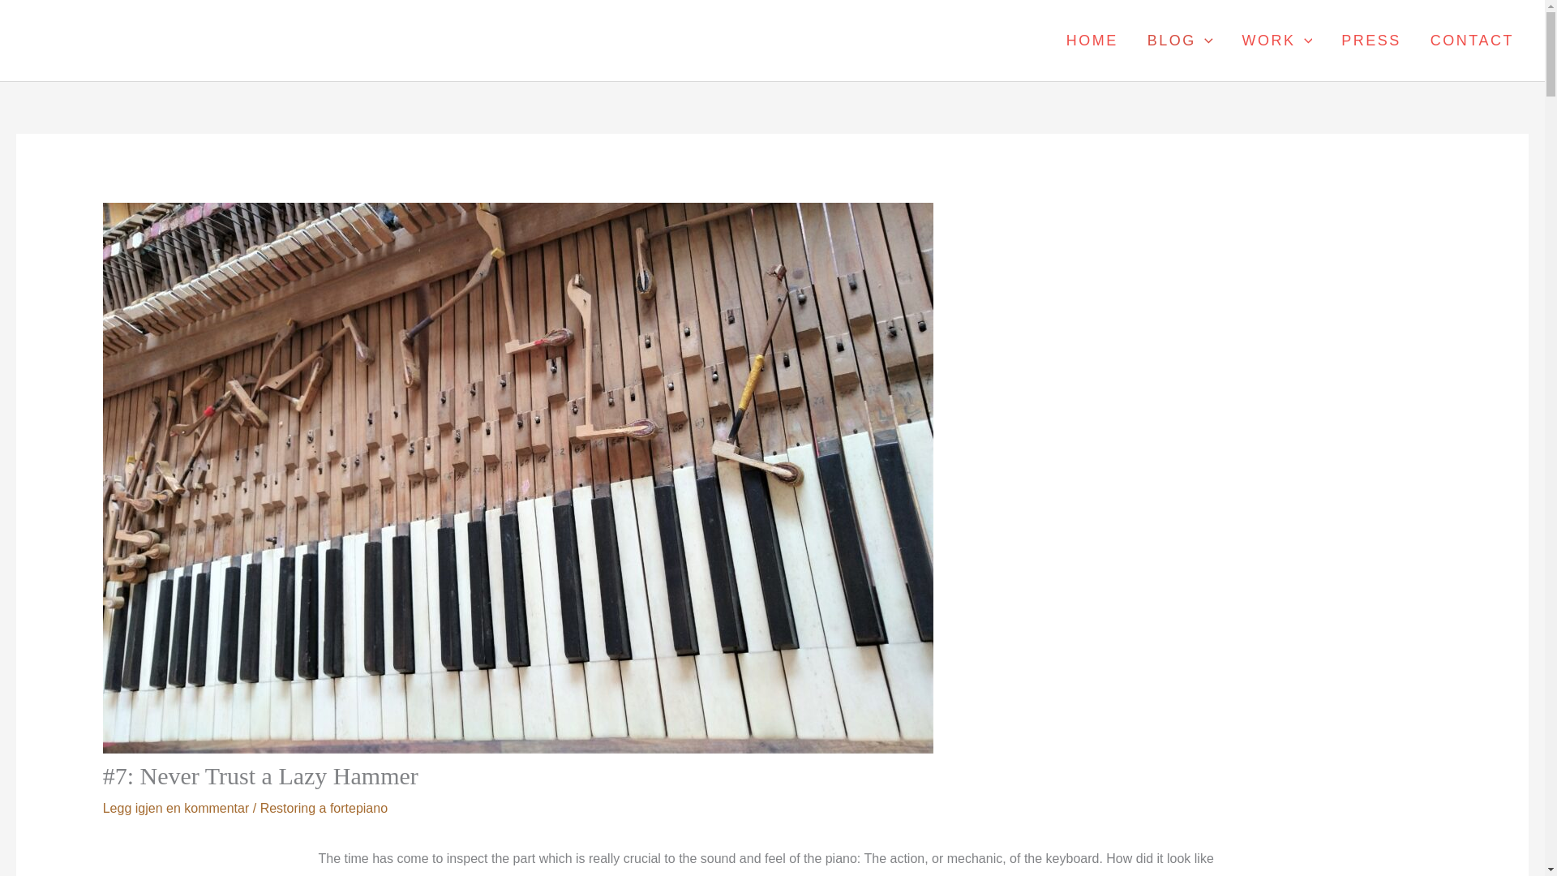 This screenshot has height=876, width=1557. What do you see at coordinates (1092, 41) in the screenshot?
I see `HOME` at bounding box center [1092, 41].